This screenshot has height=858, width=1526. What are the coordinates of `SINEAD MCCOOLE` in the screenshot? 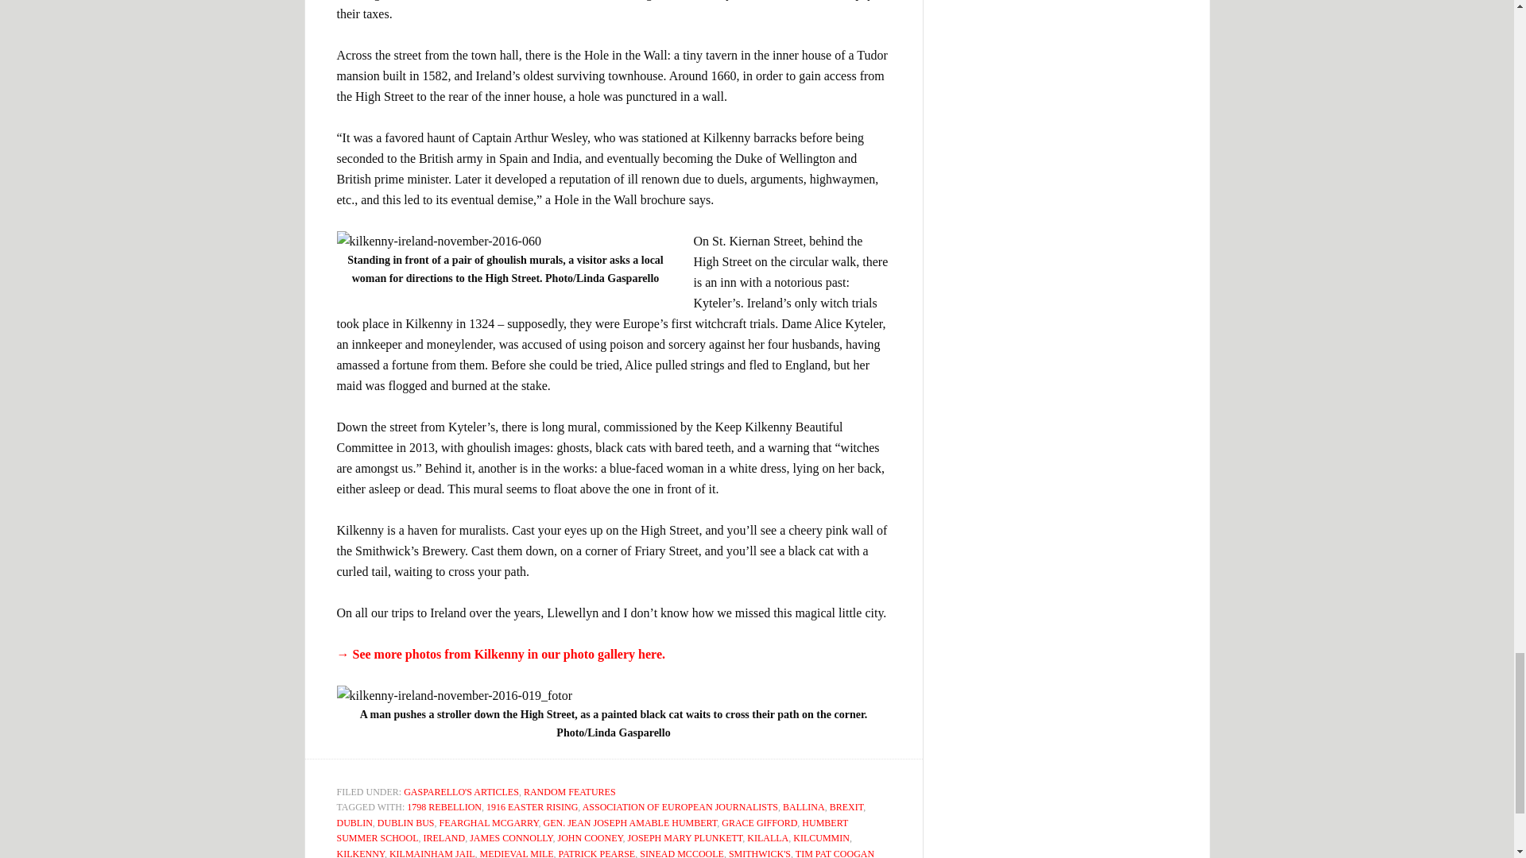 It's located at (681, 853).